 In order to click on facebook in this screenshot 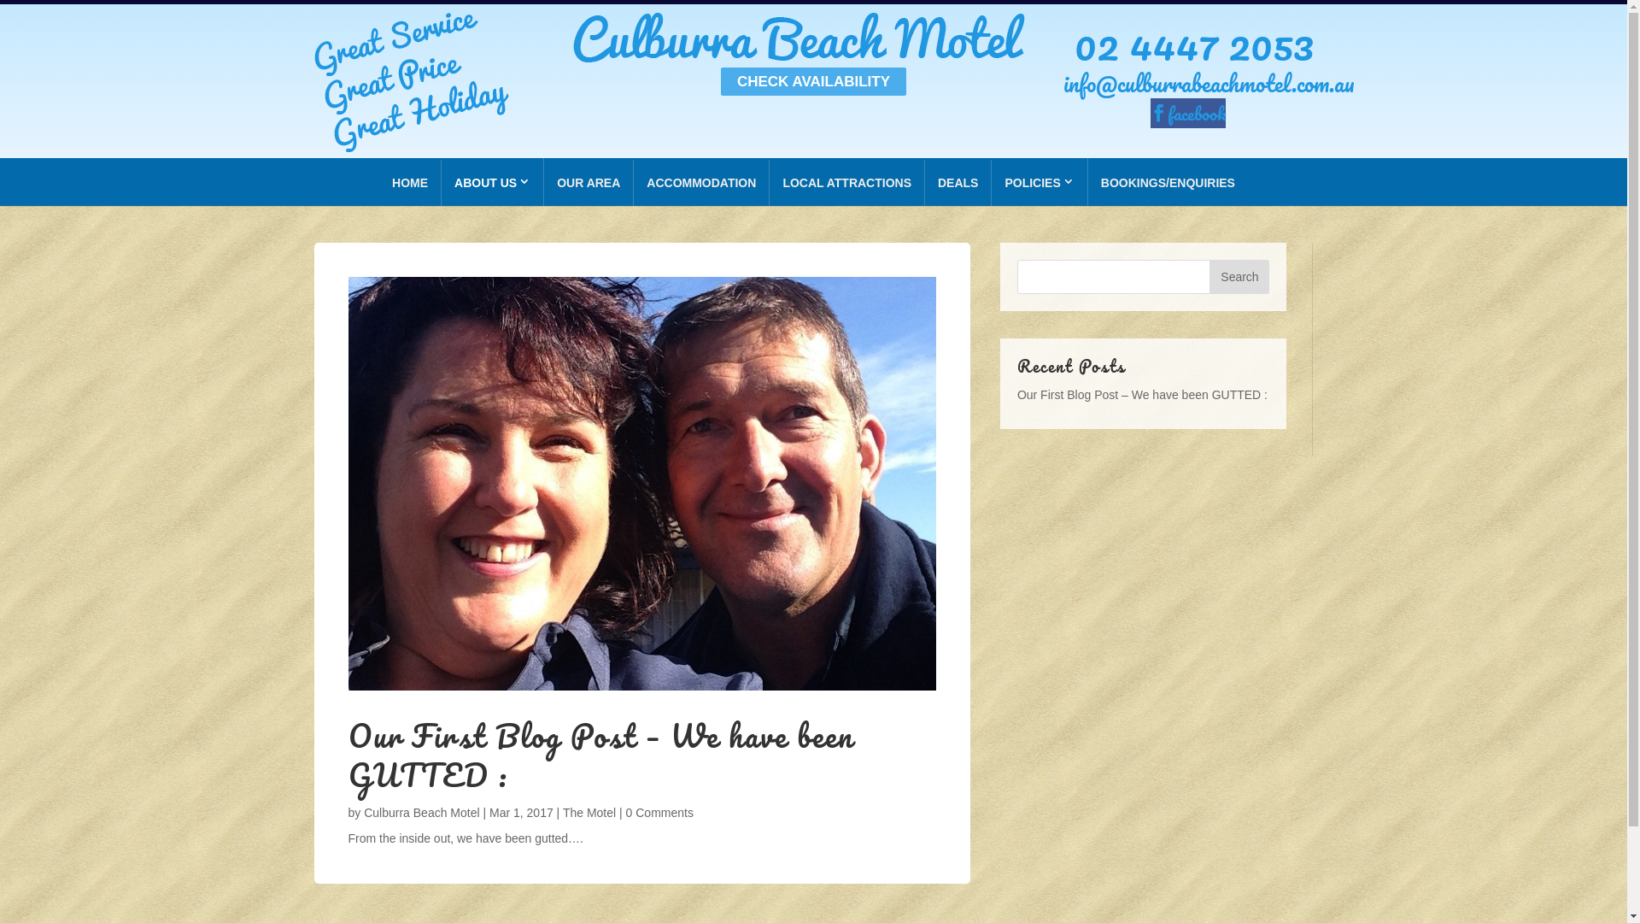, I will do `click(1188, 113)`.